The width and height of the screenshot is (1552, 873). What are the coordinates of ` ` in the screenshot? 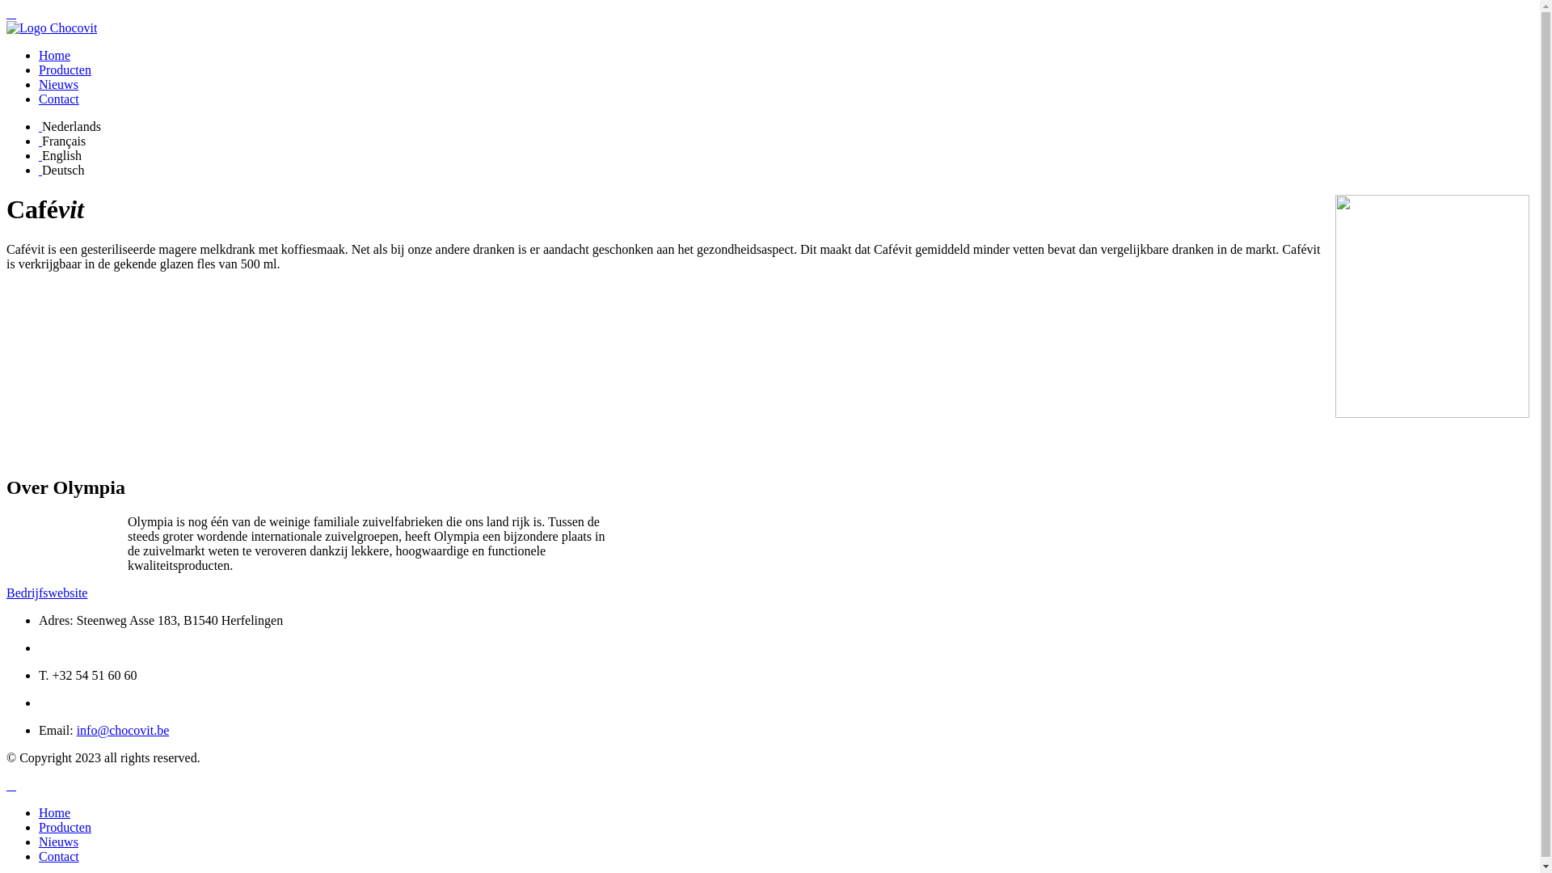 It's located at (40, 155).